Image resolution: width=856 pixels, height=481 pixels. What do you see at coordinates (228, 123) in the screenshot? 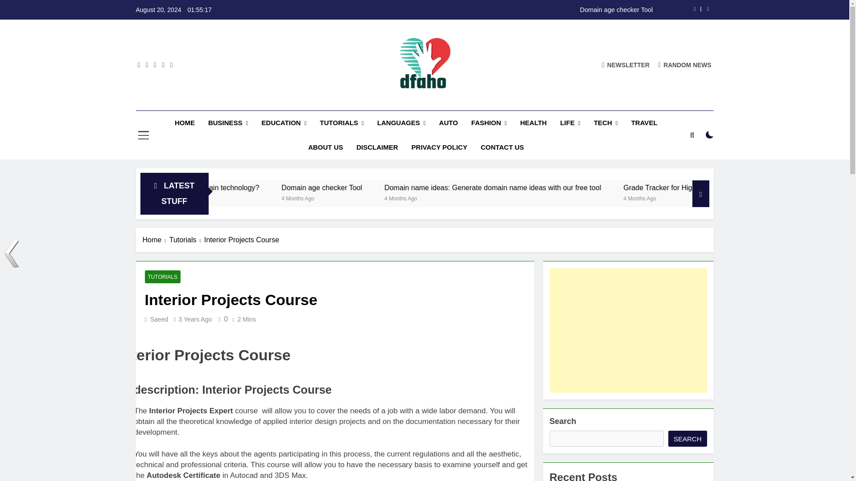
I see `BUSINESS` at bounding box center [228, 123].